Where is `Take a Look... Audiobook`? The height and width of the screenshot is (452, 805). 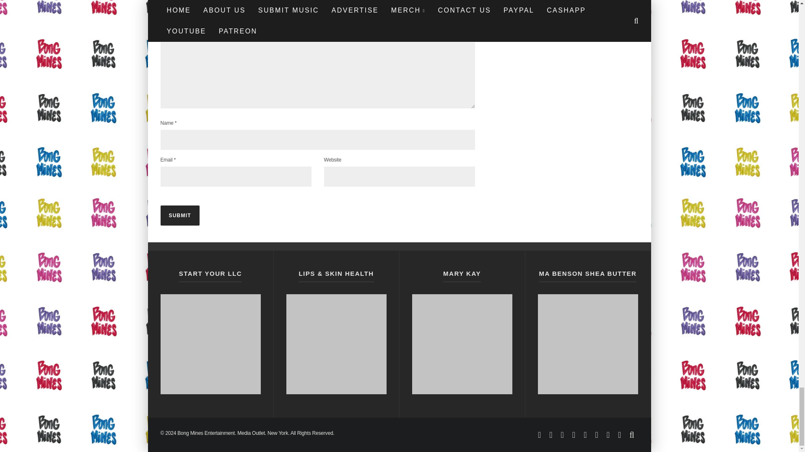
Take a Look... Audiobook is located at coordinates (462, 344).